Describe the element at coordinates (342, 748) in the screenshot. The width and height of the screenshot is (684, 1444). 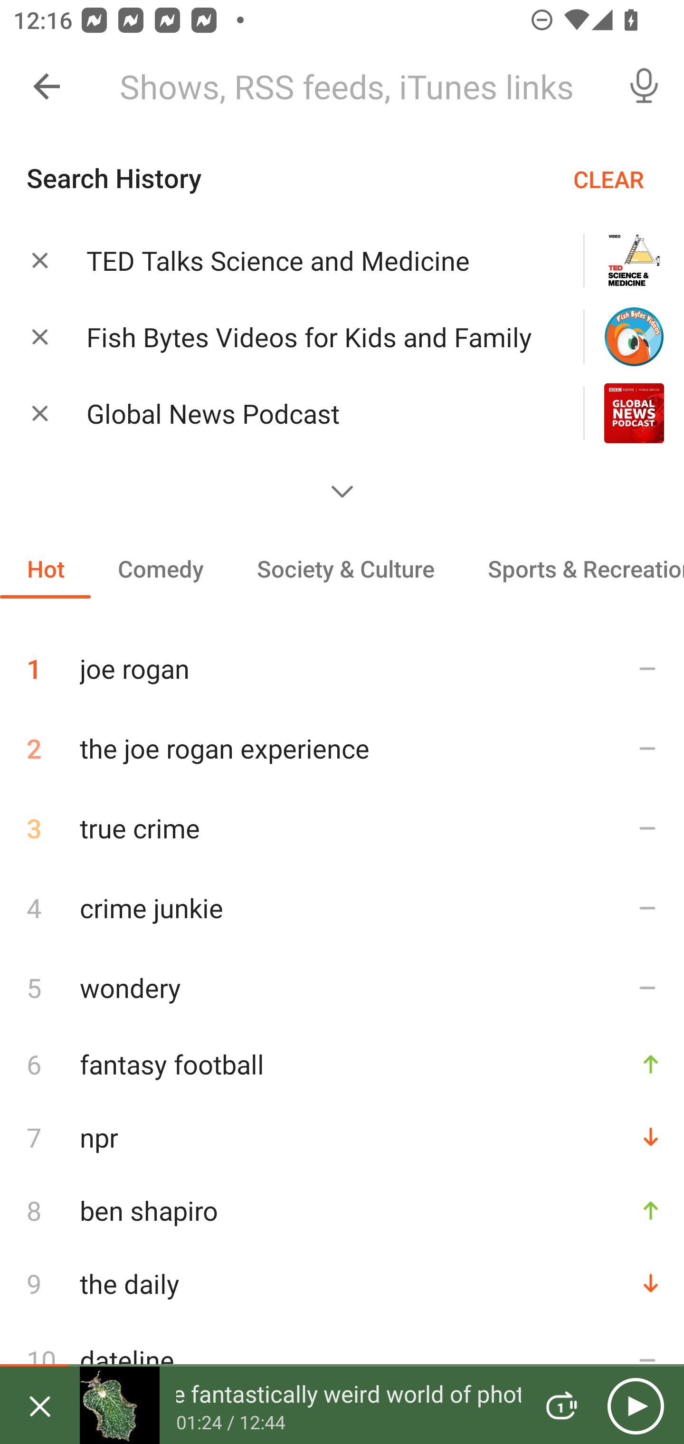
I see `2 the joe rogan experience` at that location.